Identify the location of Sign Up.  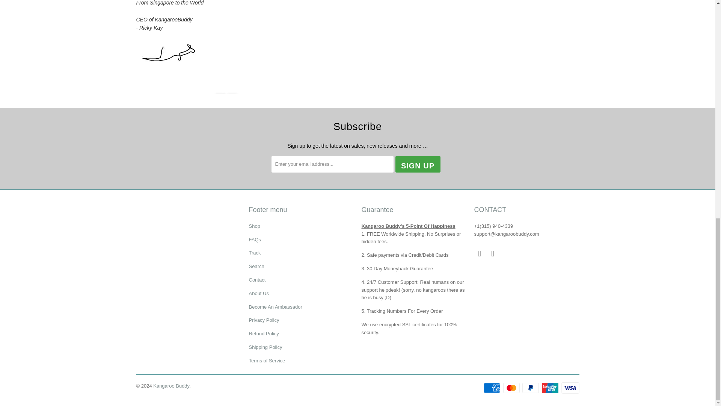
(418, 164).